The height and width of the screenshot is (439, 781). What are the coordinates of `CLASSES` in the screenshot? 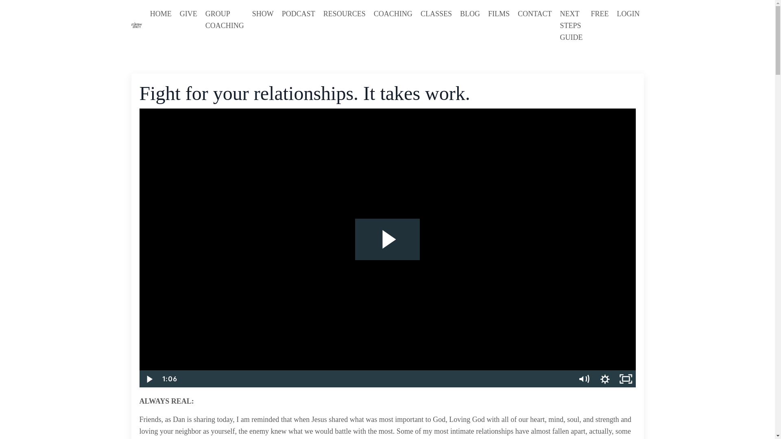 It's located at (436, 25).